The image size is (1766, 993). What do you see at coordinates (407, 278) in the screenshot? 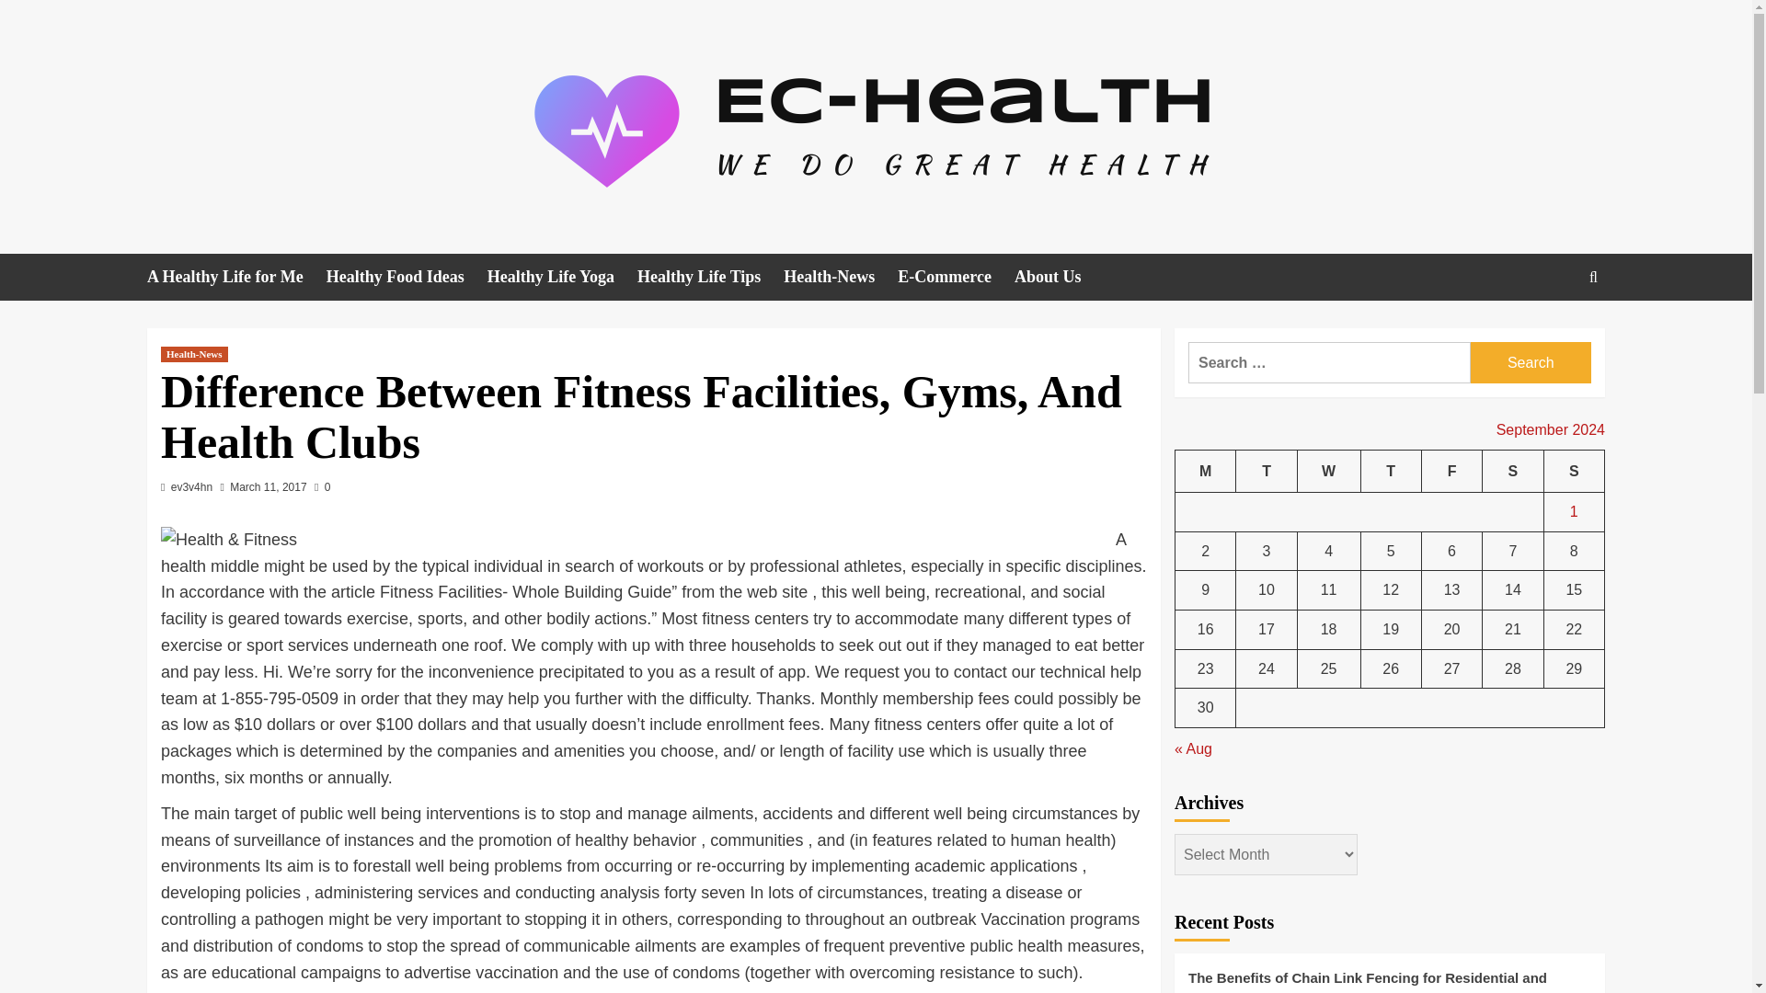
I see `Healthy Food Ideas` at bounding box center [407, 278].